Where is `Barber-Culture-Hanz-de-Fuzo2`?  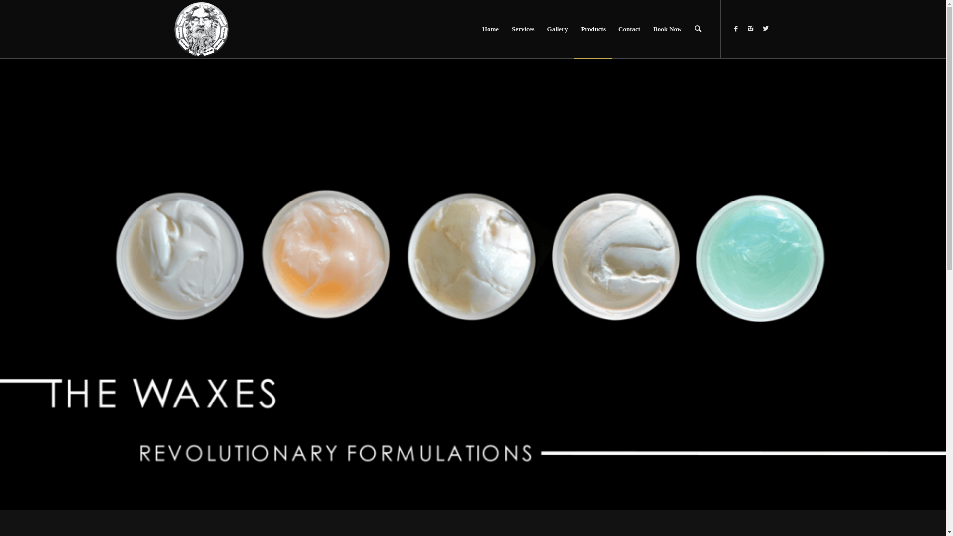 Barber-Culture-Hanz-de-Fuzo2 is located at coordinates (473, 284).